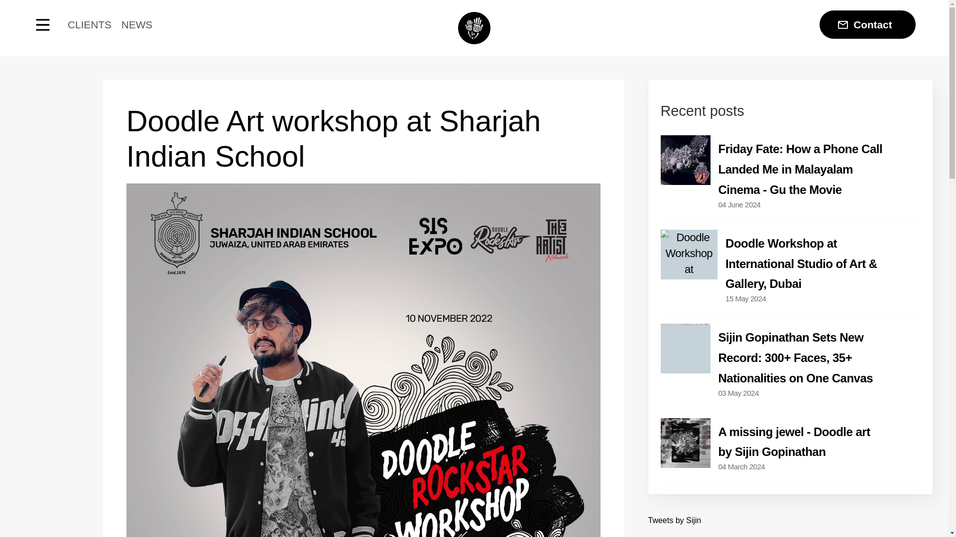 The image size is (956, 537). Describe the element at coordinates (867, 24) in the screenshot. I see `Contact` at that location.